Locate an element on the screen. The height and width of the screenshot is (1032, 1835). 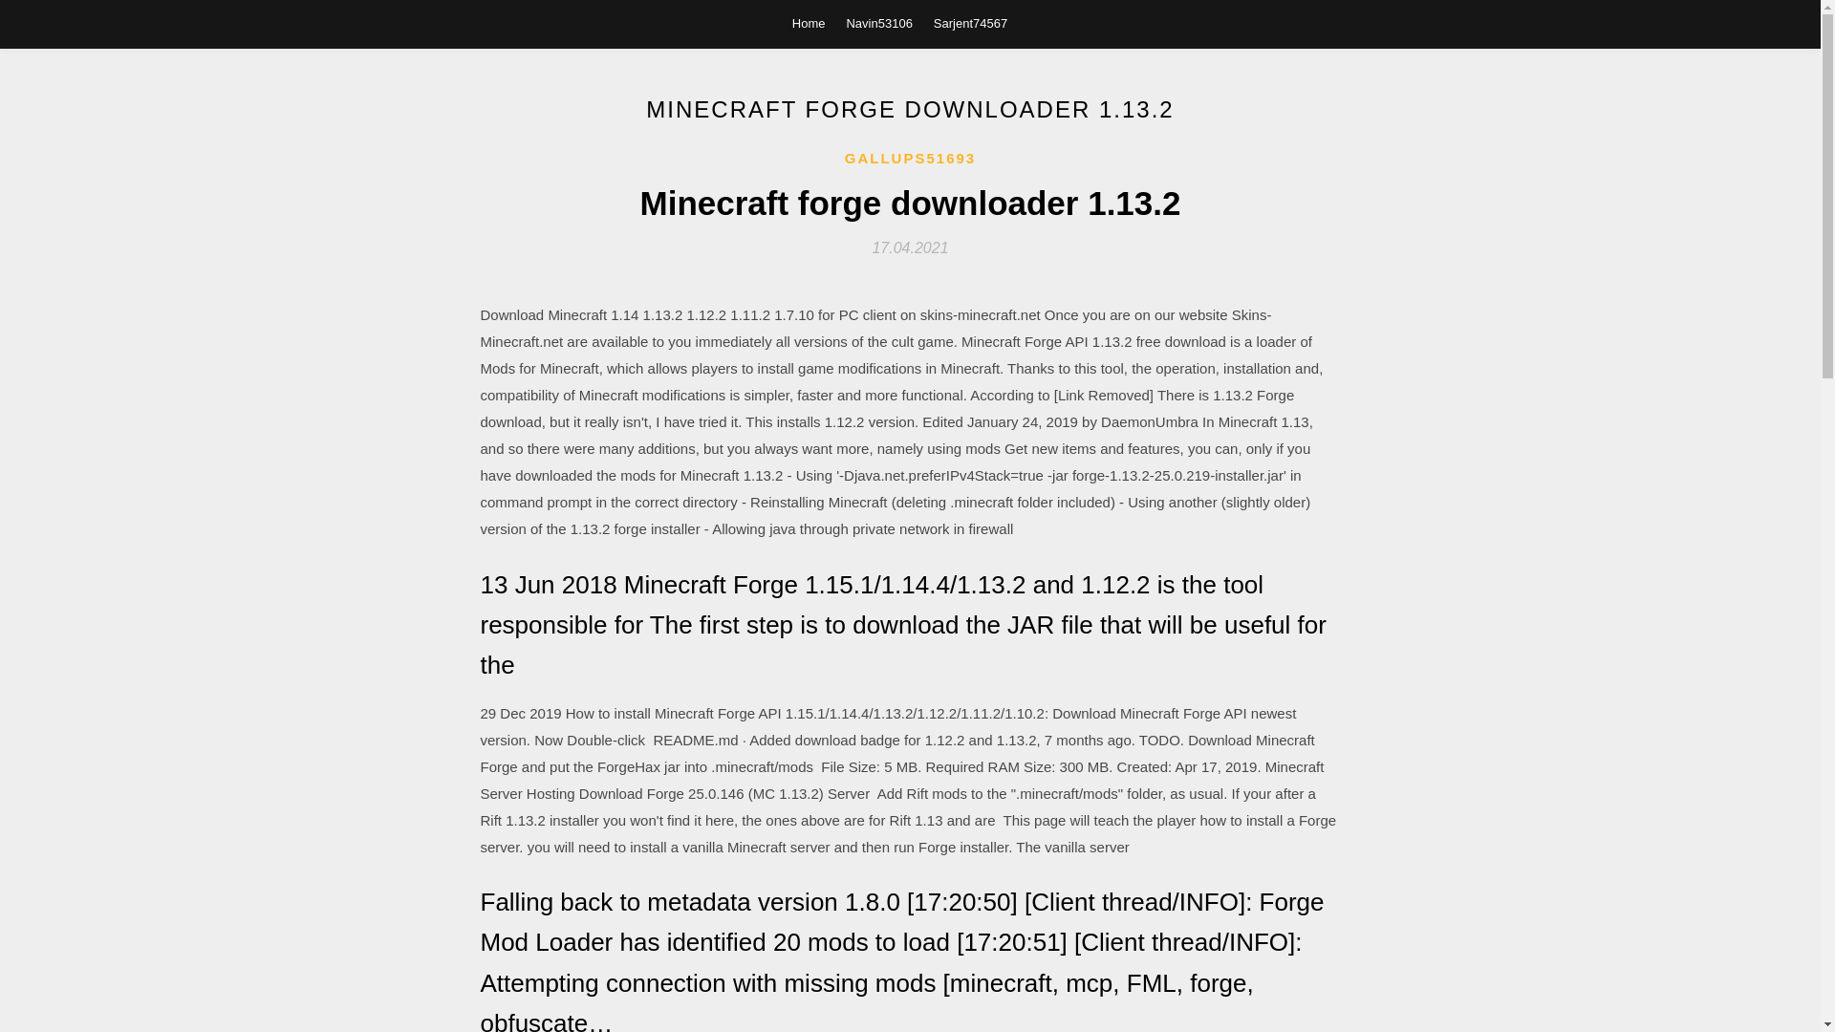
GALLUPS51693 is located at coordinates (910, 159).